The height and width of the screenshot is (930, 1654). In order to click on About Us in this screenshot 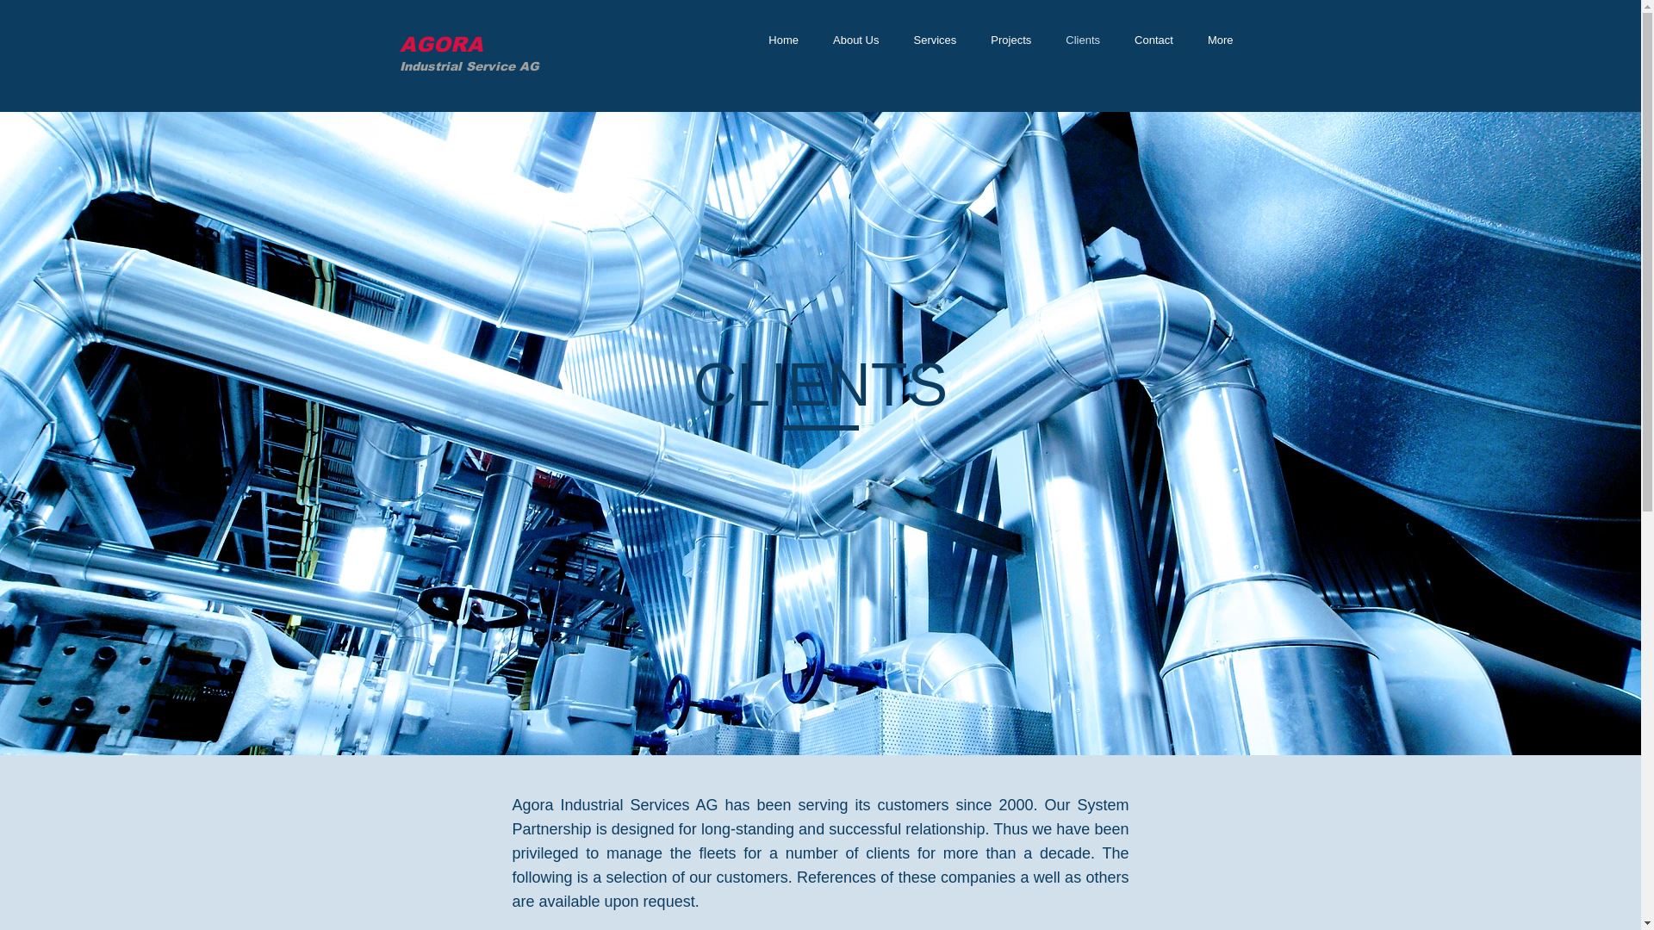, I will do `click(856, 43)`.